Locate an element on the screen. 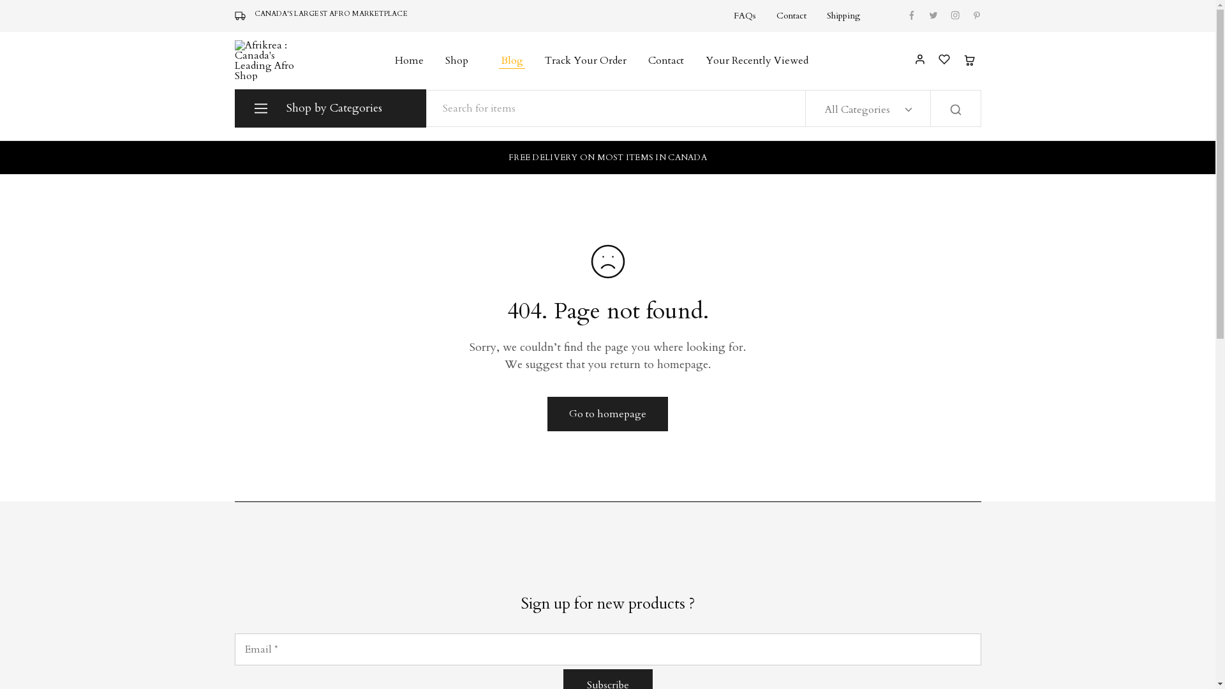 Image resolution: width=1225 pixels, height=689 pixels. Contact is located at coordinates (791, 16).